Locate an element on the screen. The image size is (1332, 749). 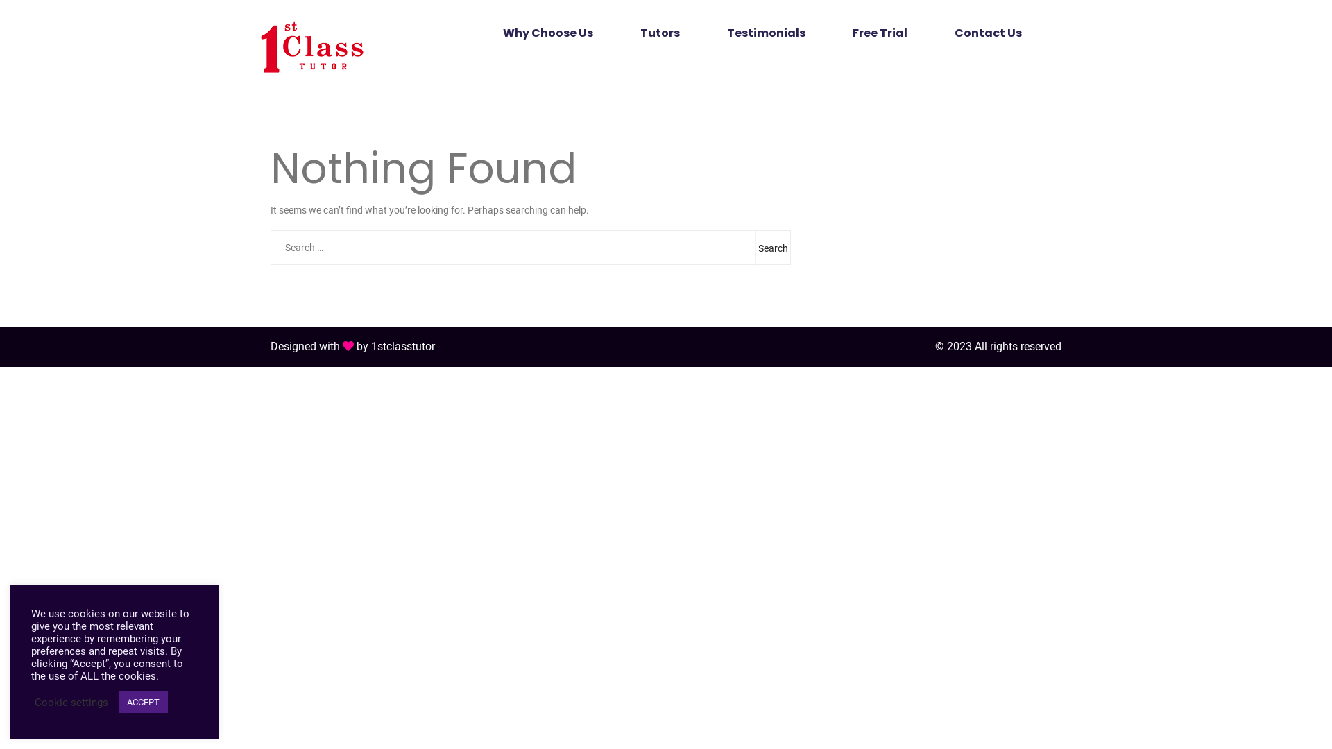
Contact Us is located at coordinates (988, 40).